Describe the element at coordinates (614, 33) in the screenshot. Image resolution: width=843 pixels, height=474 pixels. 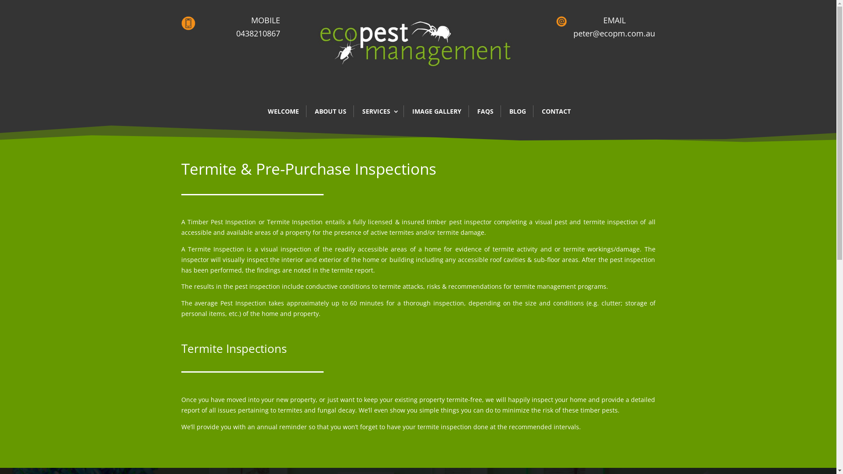
I see `peter@ecopm.com.au` at that location.